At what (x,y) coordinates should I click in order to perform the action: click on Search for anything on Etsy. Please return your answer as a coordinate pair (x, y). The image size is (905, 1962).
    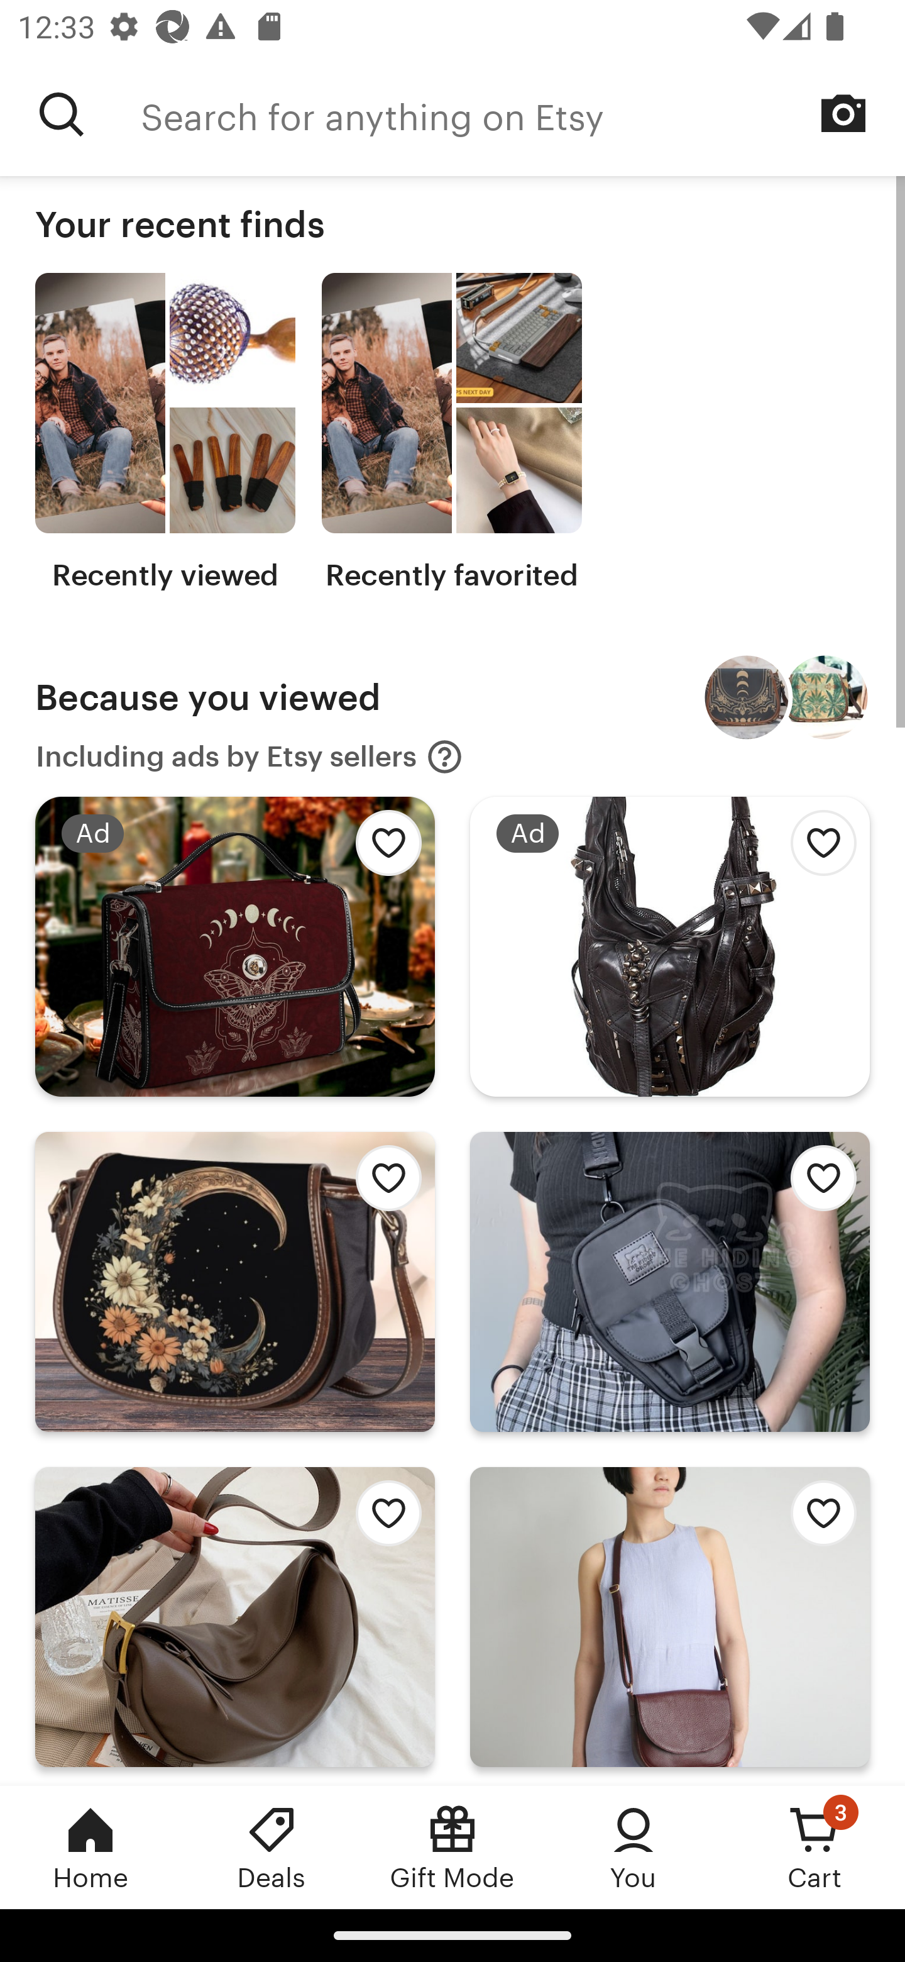
    Looking at the image, I should click on (62, 114).